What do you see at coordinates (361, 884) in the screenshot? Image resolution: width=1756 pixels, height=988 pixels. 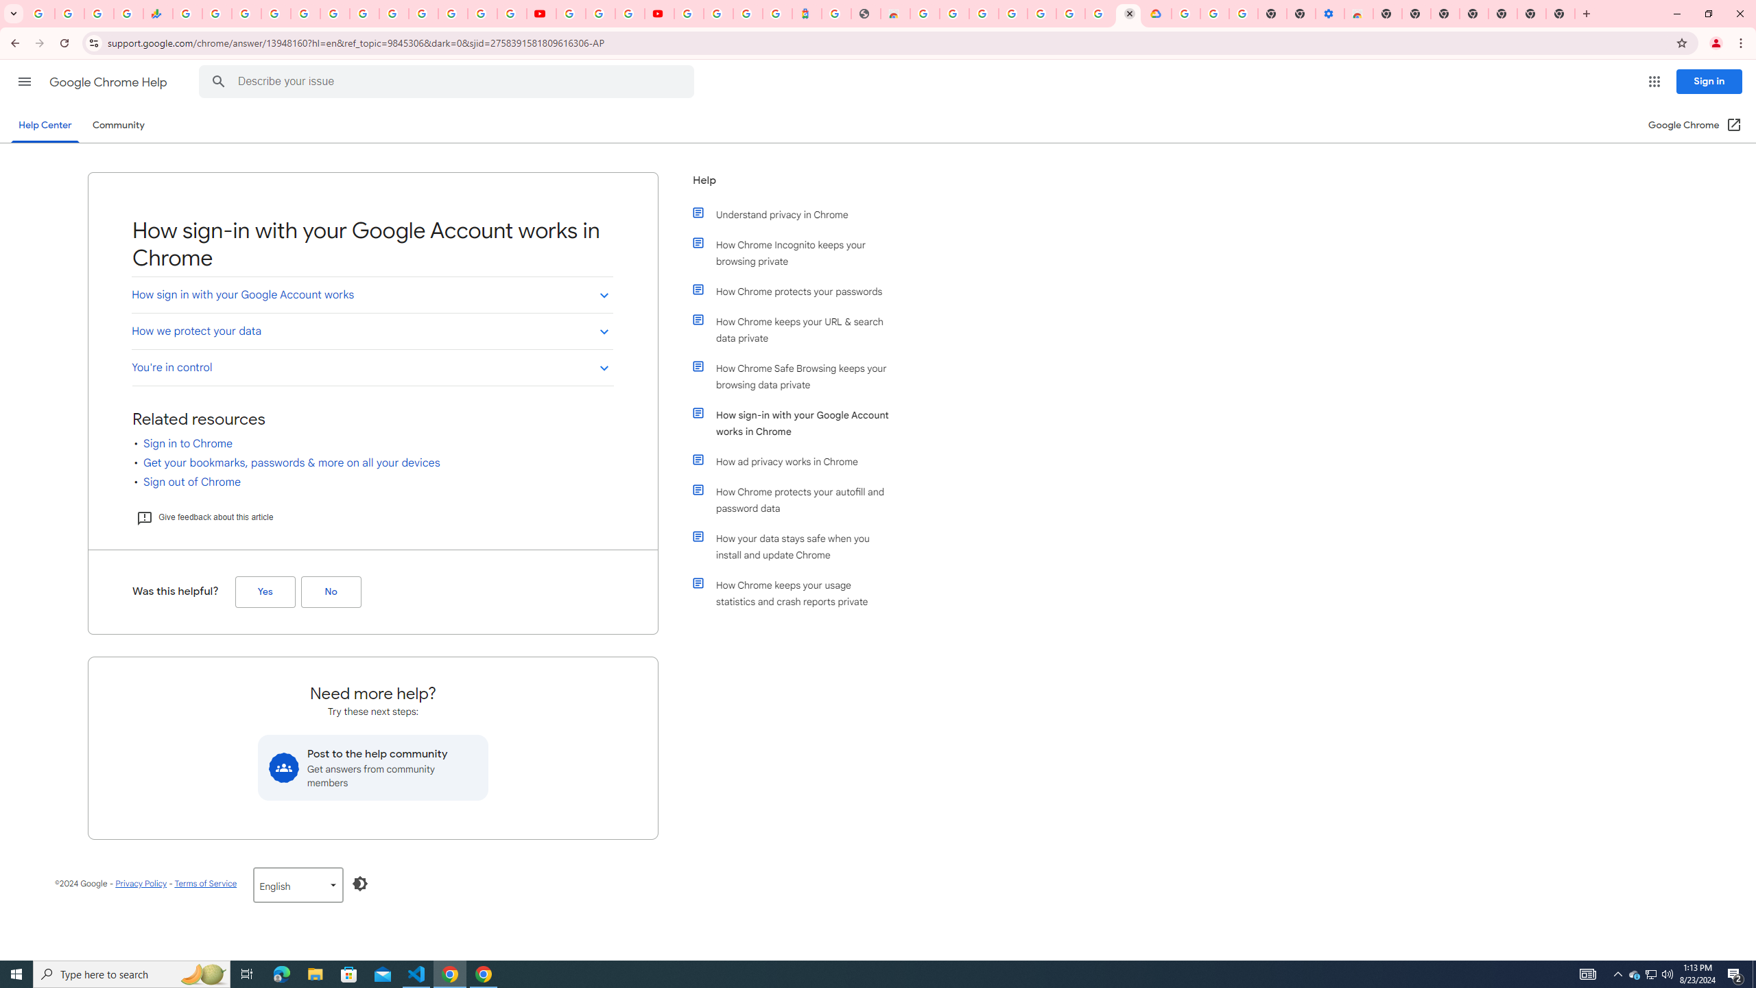 I see `Enable Dark Mode` at bounding box center [361, 884].